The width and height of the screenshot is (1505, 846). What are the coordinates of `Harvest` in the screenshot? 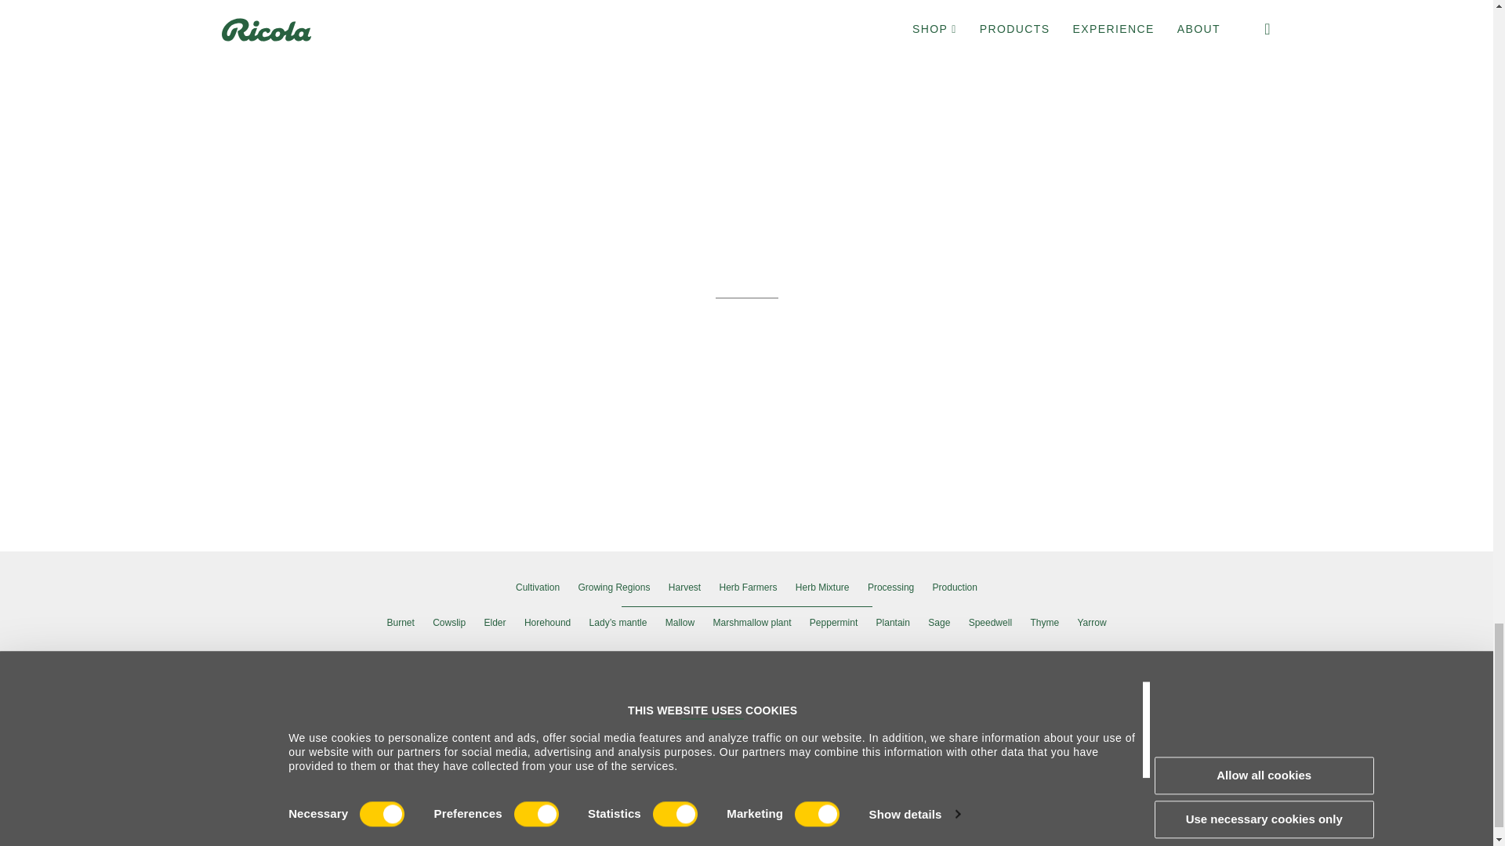 It's located at (684, 587).